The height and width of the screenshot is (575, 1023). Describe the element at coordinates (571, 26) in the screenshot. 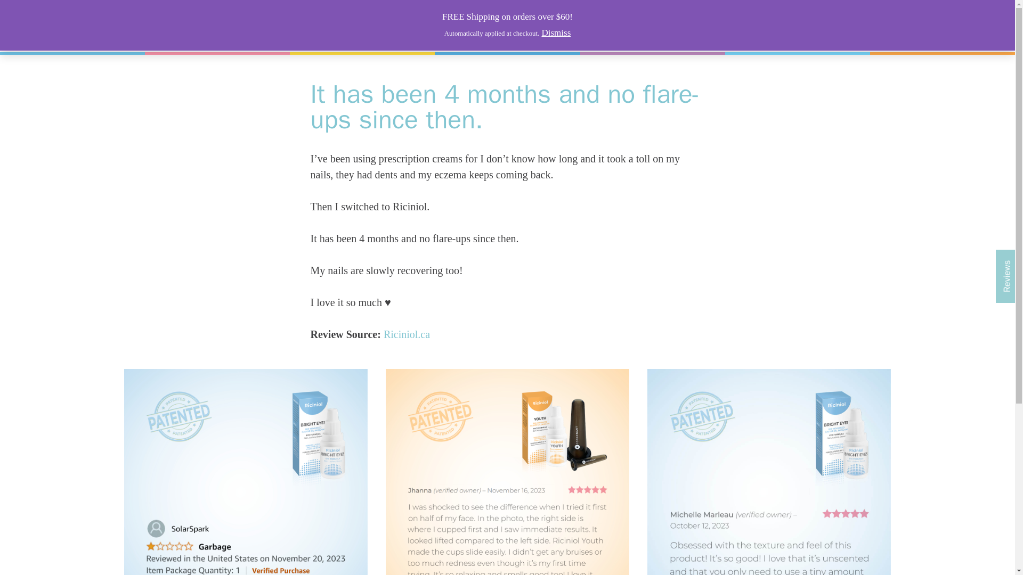

I see `HOME` at that location.